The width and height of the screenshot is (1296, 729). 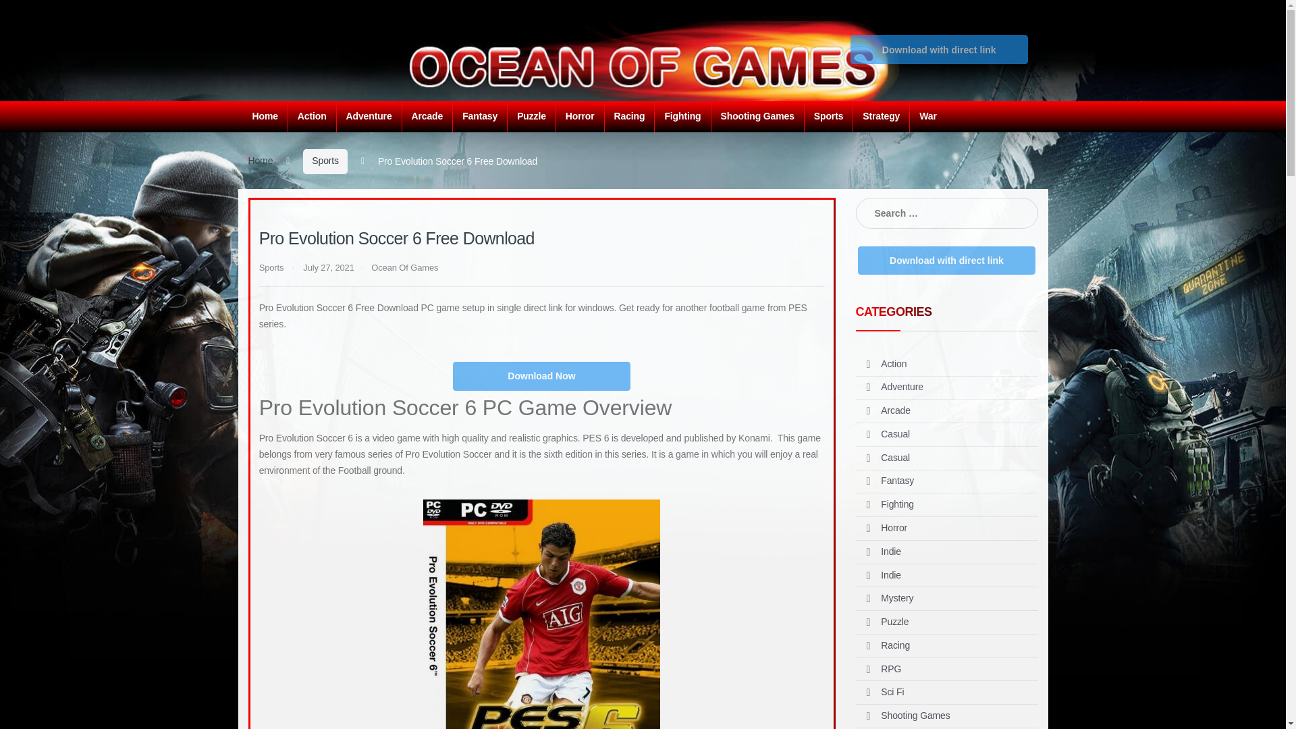 I want to click on Fantasy, so click(x=479, y=116).